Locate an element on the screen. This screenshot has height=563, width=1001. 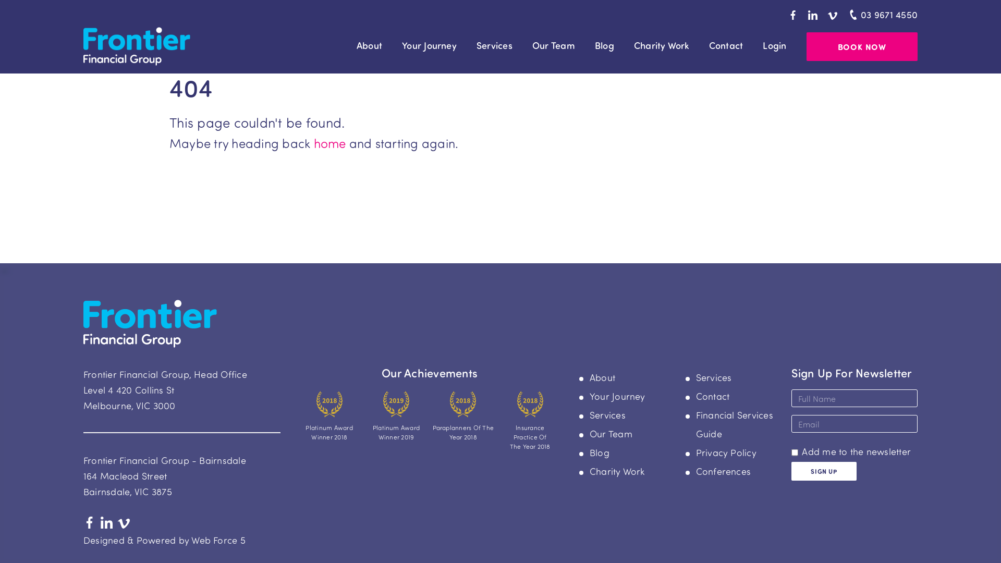
Sign up is located at coordinates (824, 471).